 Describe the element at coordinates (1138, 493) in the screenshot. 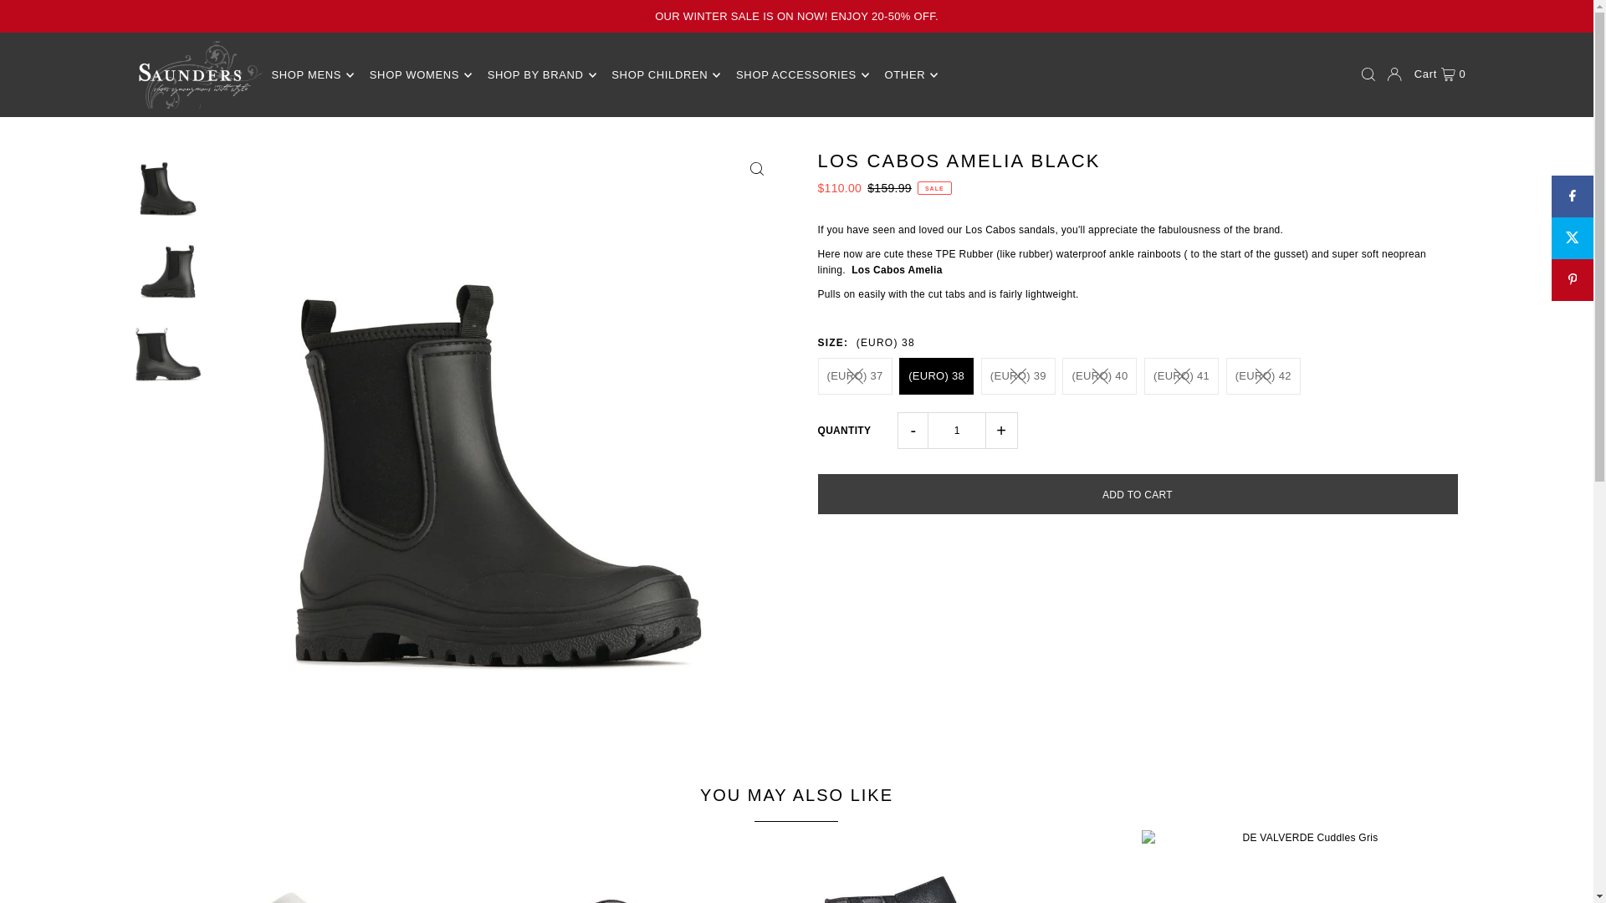

I see `Add to Cart` at that location.